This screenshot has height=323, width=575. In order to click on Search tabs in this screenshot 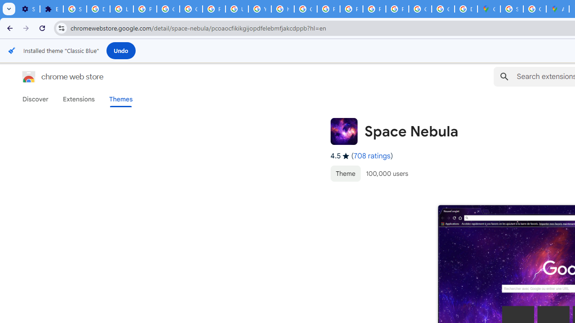, I will do `click(9, 9)`.